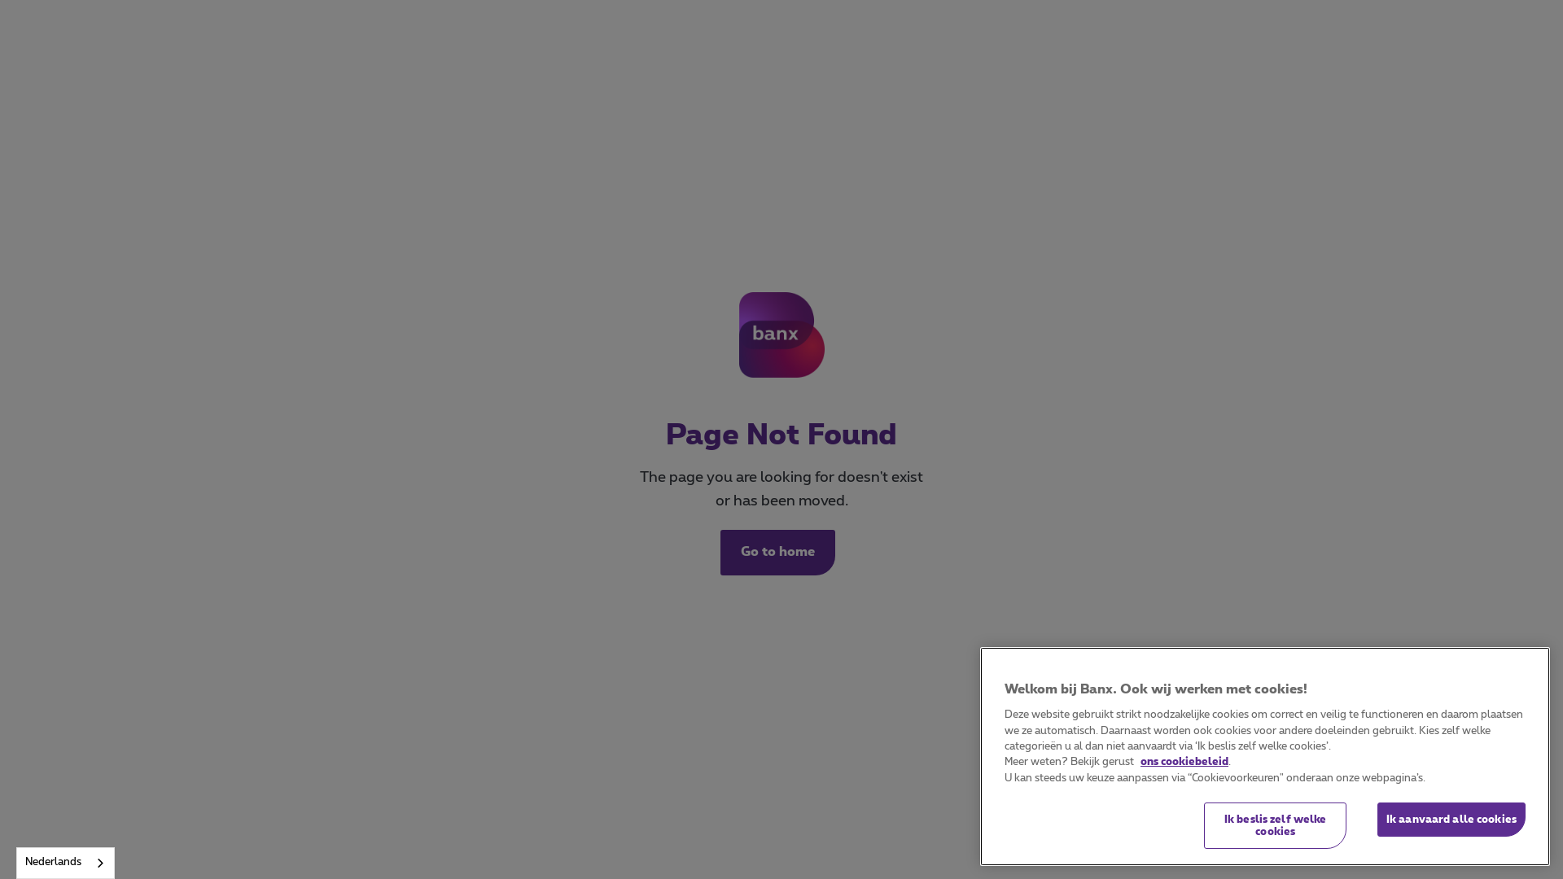  Describe the element at coordinates (777, 553) in the screenshot. I see `Go to home` at that location.